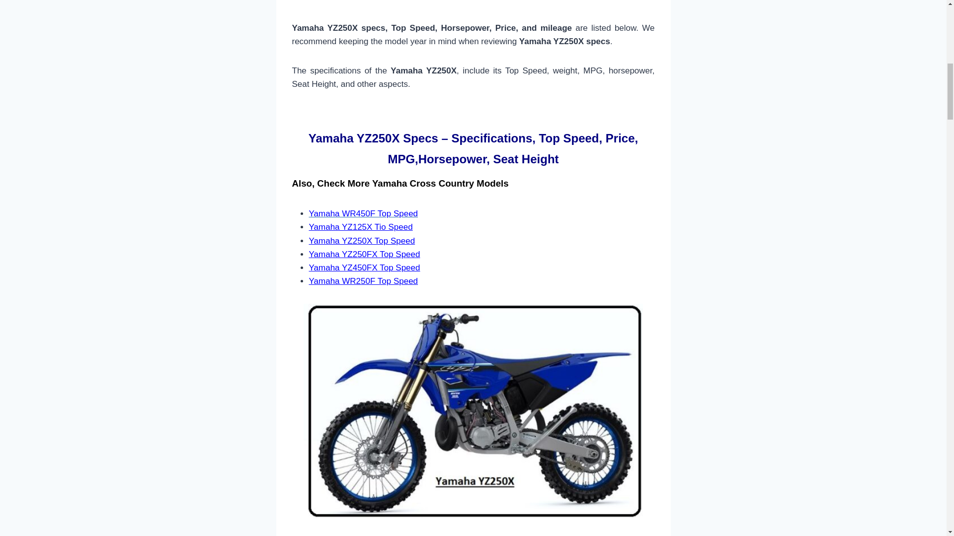 The image size is (954, 536). Describe the element at coordinates (364, 213) in the screenshot. I see `Yamaha WR450F Top Speed` at that location.